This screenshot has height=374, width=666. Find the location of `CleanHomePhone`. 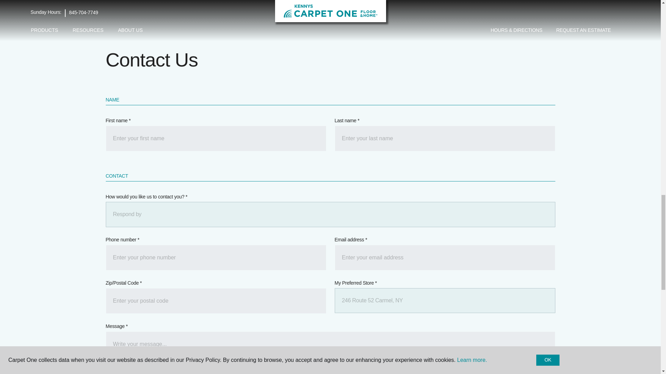

CleanHomePhone is located at coordinates (216, 258).